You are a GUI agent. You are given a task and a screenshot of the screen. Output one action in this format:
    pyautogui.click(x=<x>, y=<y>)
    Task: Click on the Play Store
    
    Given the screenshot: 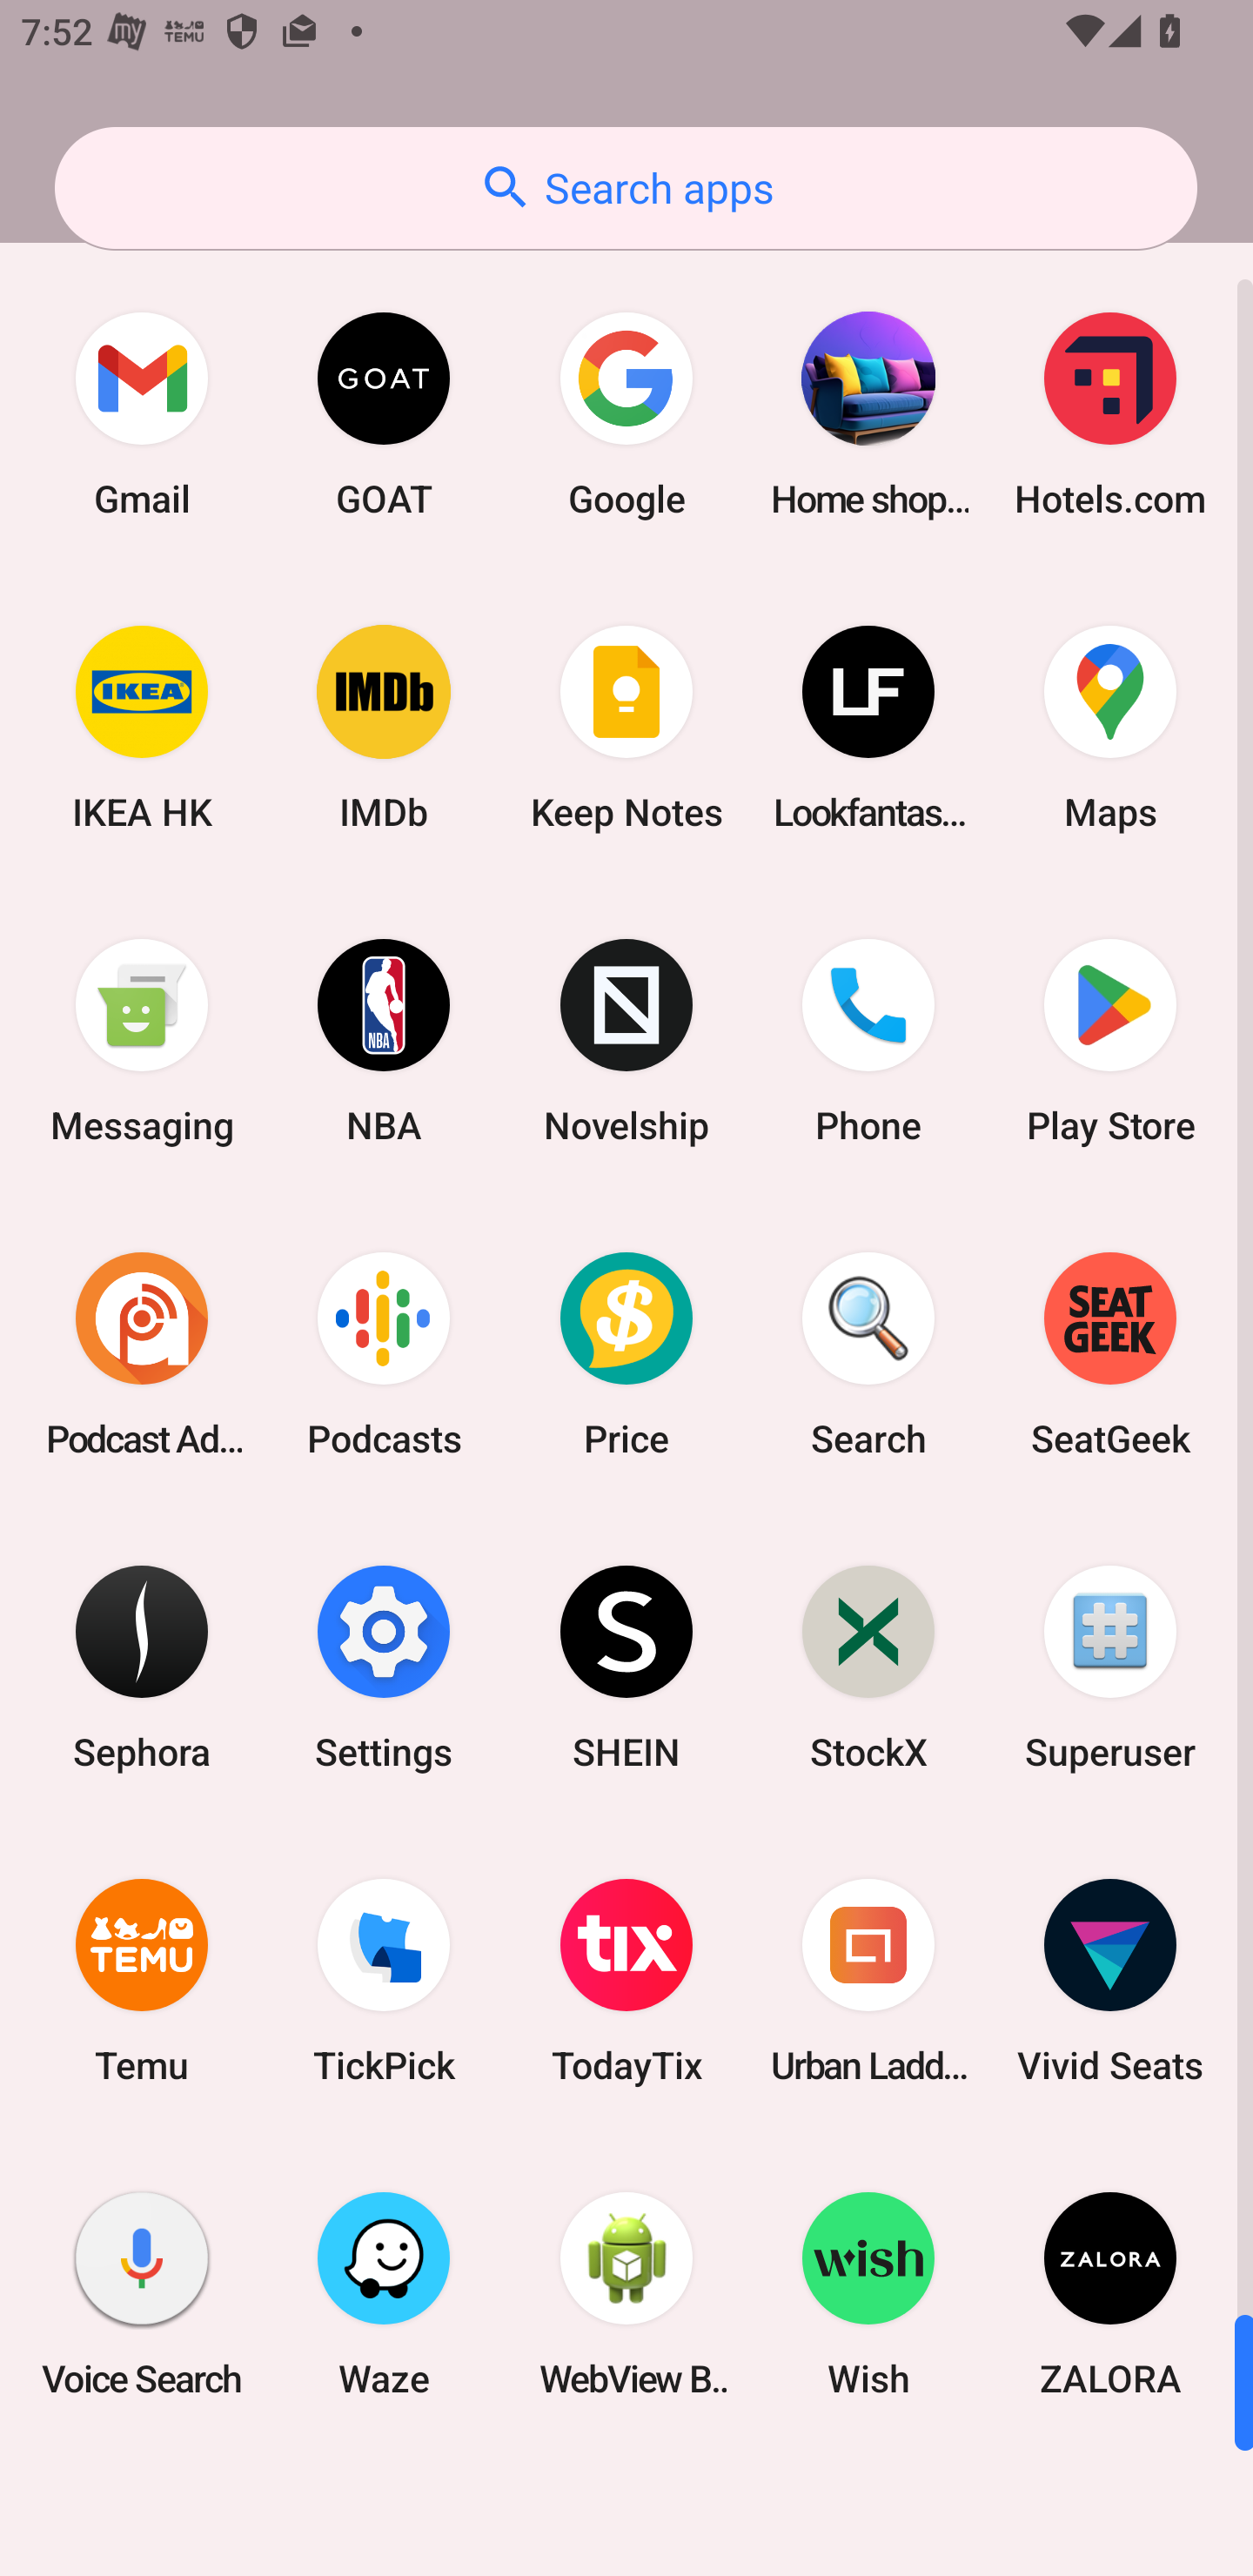 What is the action you would take?
    pyautogui.click(x=1110, y=1041)
    